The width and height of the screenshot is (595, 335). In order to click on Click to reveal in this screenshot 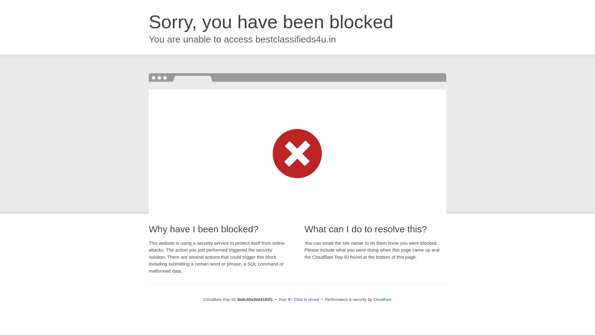, I will do `click(306, 300)`.